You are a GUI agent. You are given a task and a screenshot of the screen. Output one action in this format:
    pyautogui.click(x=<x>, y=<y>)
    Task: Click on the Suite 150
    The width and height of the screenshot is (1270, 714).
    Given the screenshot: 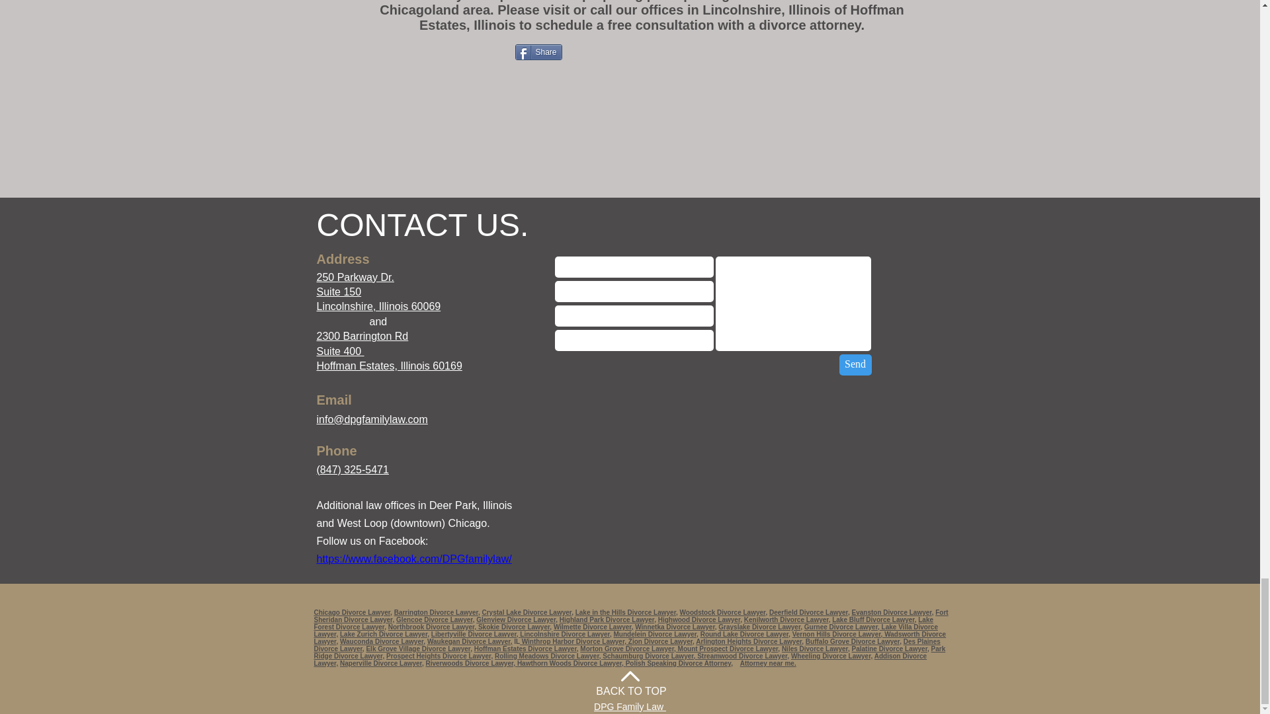 What is the action you would take?
    pyautogui.click(x=339, y=292)
    